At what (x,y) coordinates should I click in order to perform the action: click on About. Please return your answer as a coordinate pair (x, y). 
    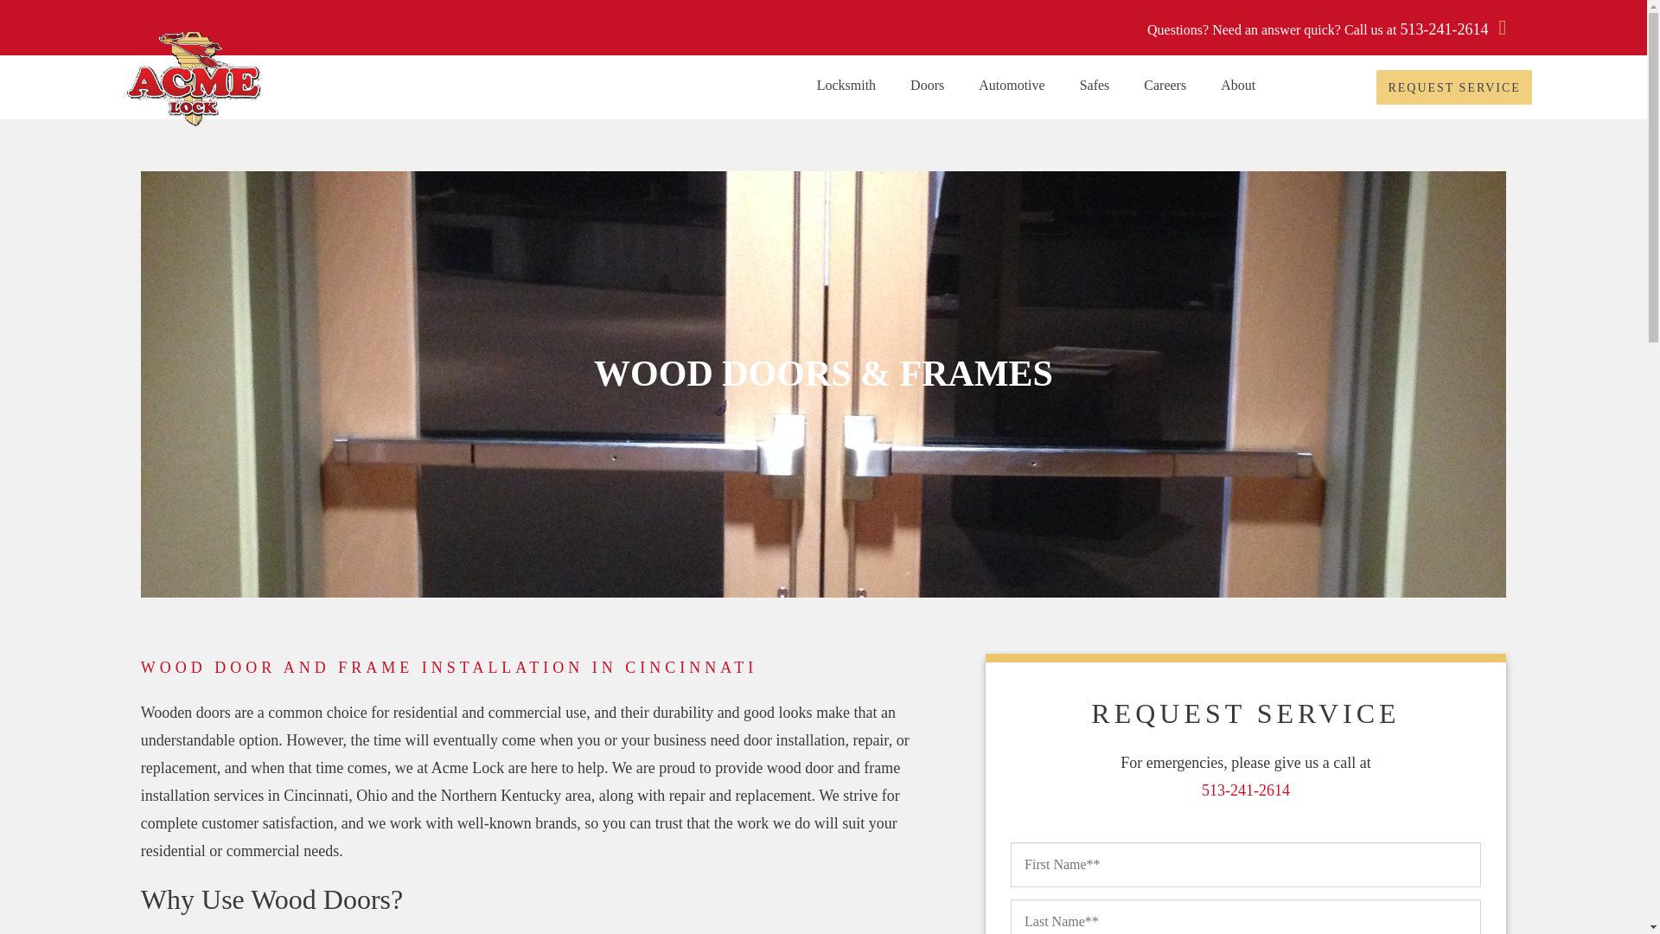
    Looking at the image, I should click on (1238, 85).